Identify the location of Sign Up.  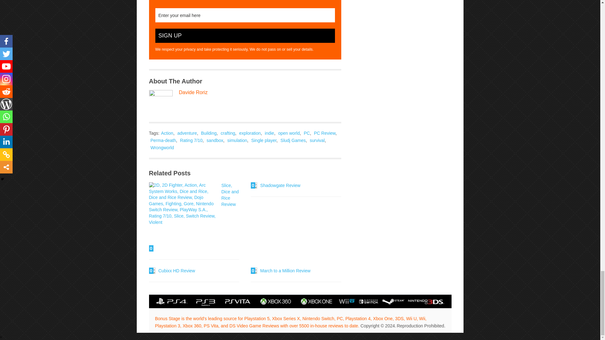
(245, 36).